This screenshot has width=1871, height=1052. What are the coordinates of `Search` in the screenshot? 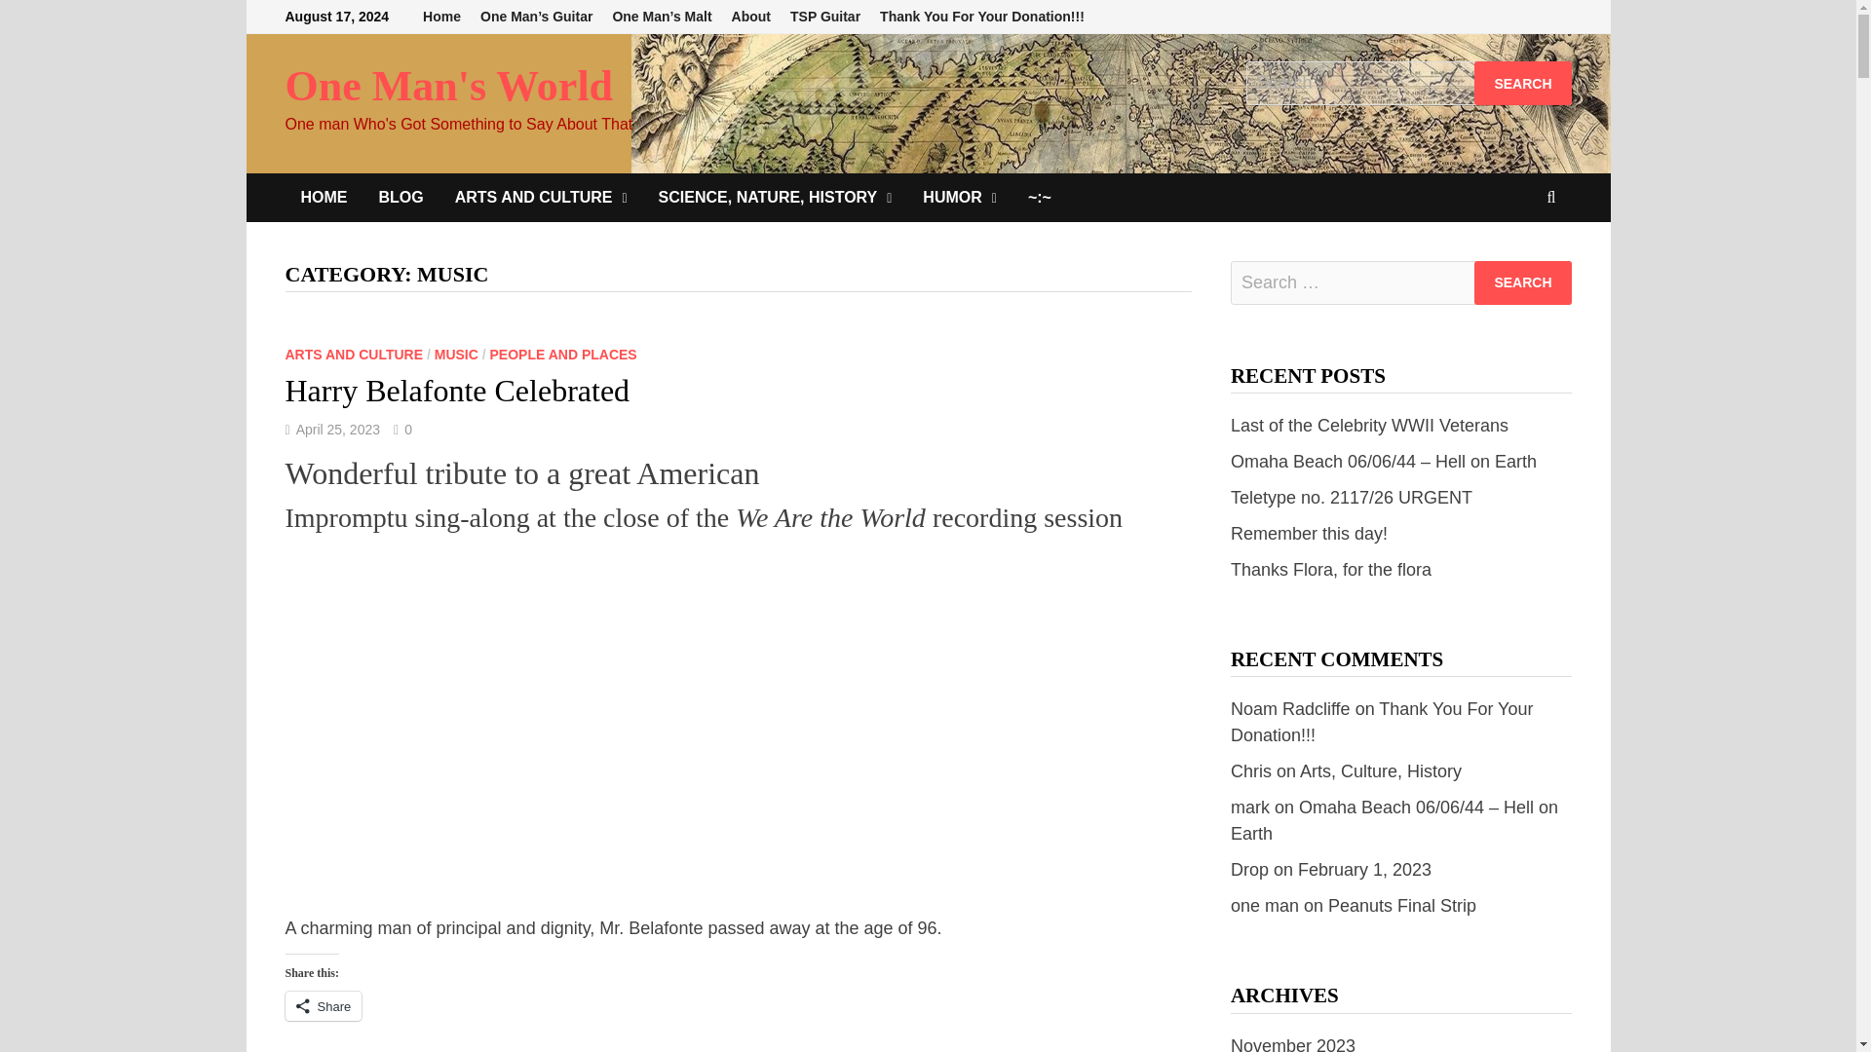 It's located at (1522, 83).